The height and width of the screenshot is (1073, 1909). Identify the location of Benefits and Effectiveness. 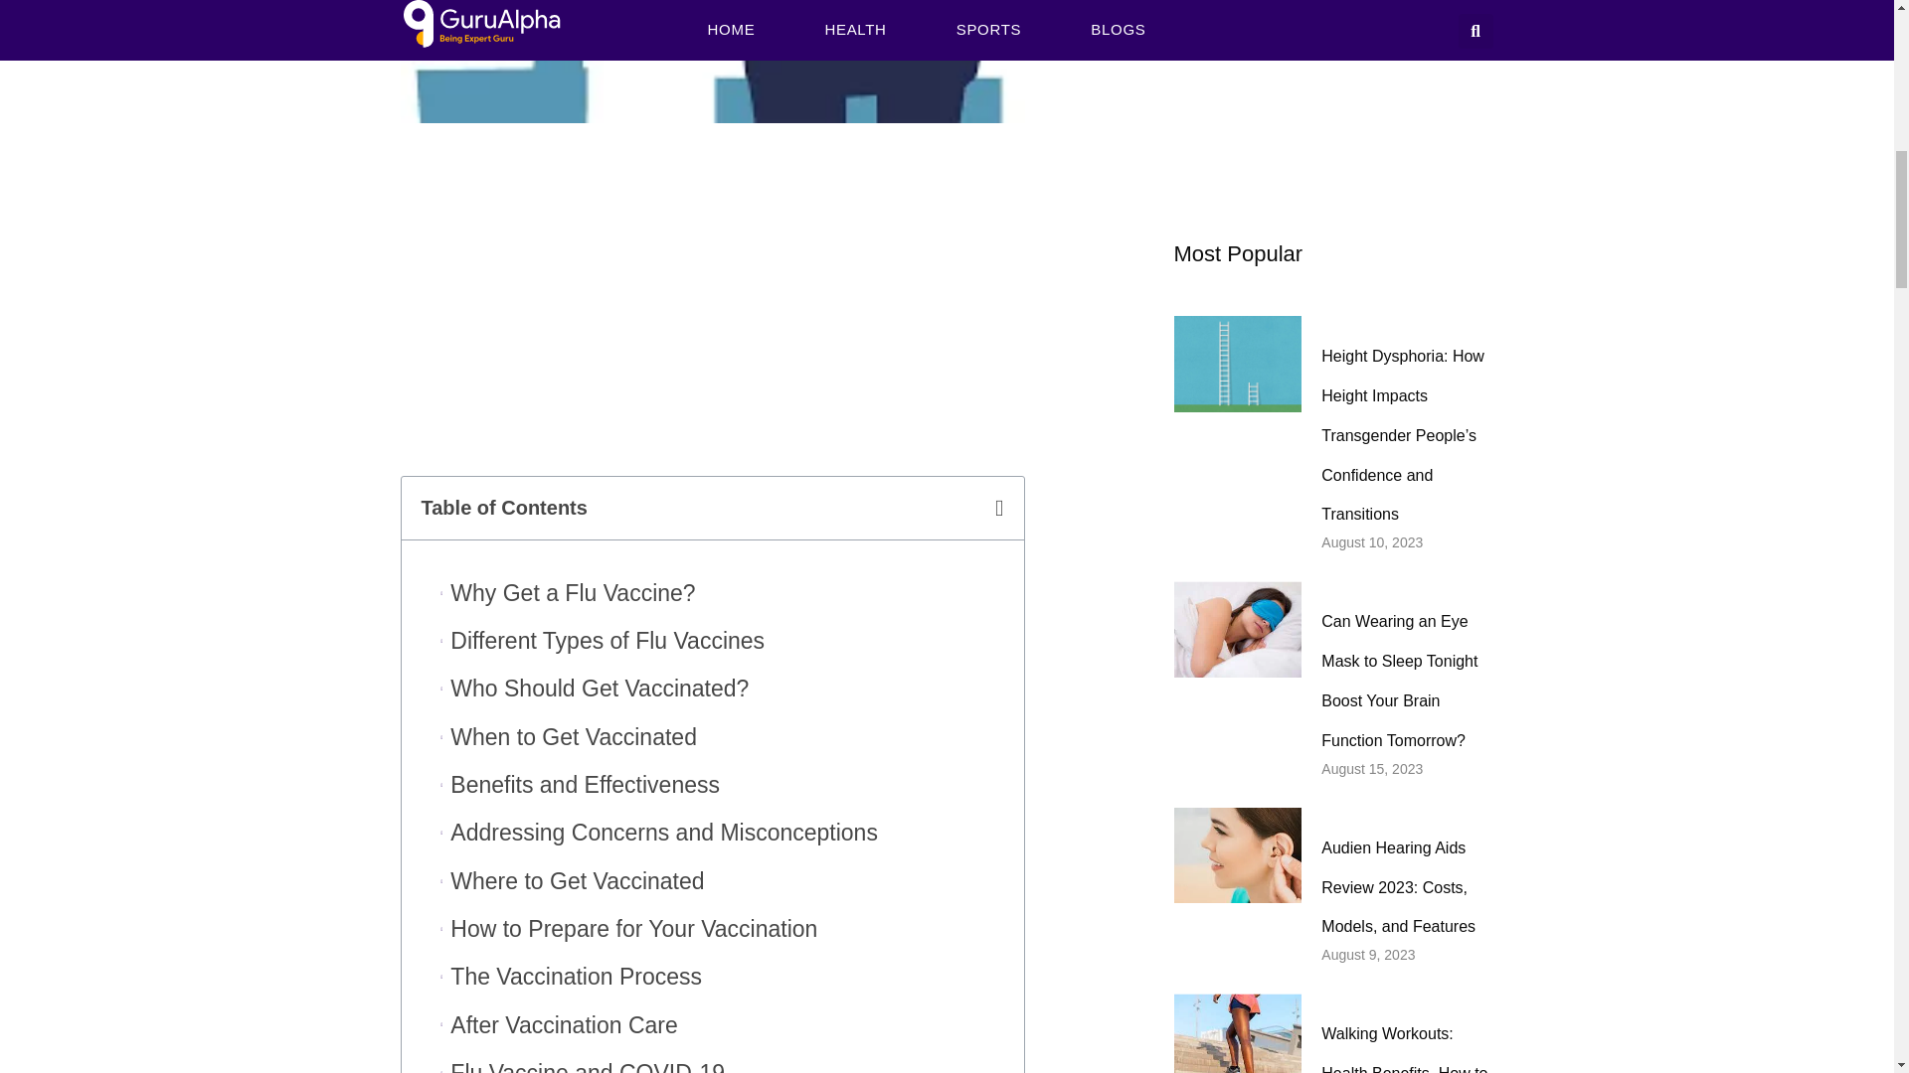
(585, 785).